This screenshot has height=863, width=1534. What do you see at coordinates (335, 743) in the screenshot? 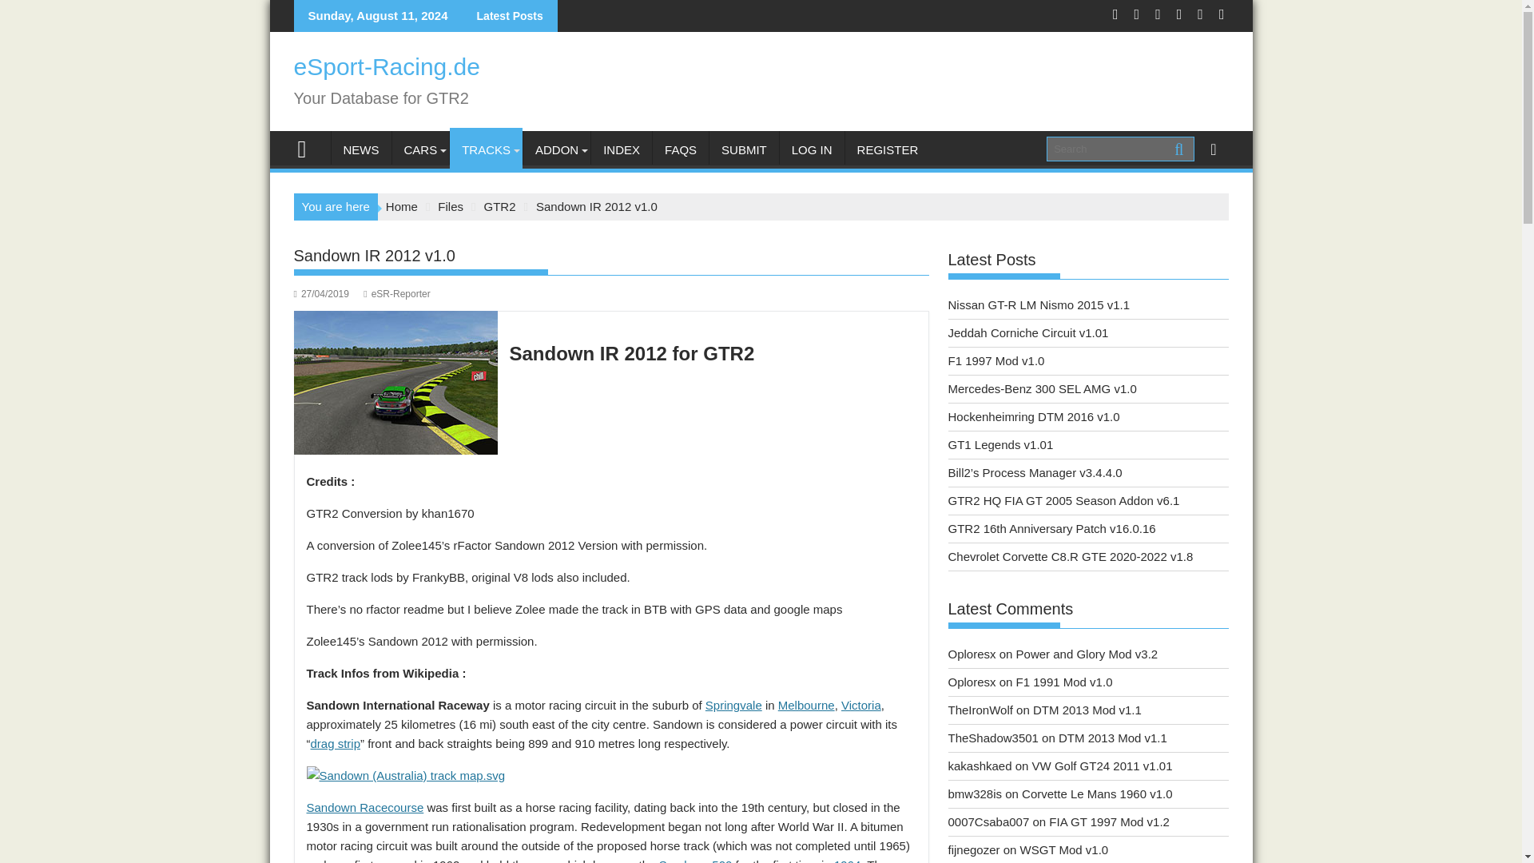
I see `Drag racing` at bounding box center [335, 743].